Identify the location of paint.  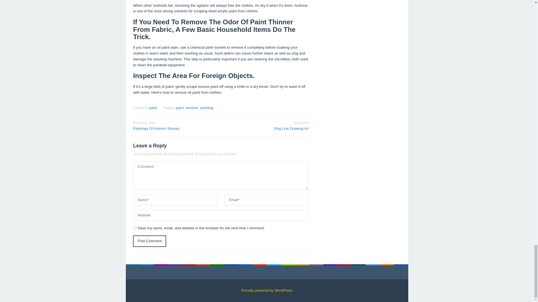
(150, 241).